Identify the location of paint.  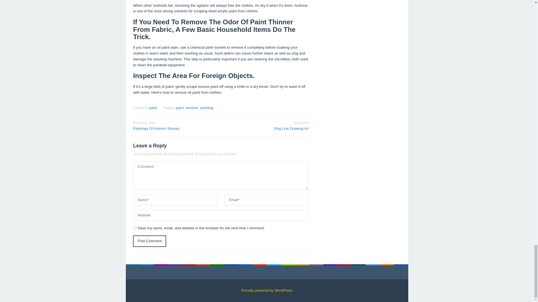
(150, 241).